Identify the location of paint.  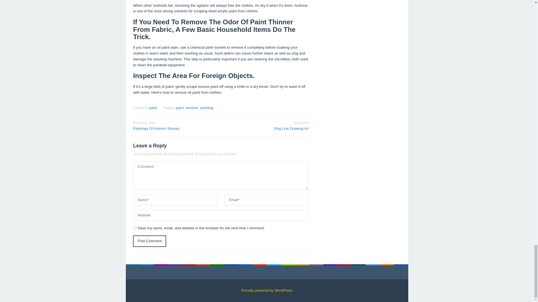
(150, 241).